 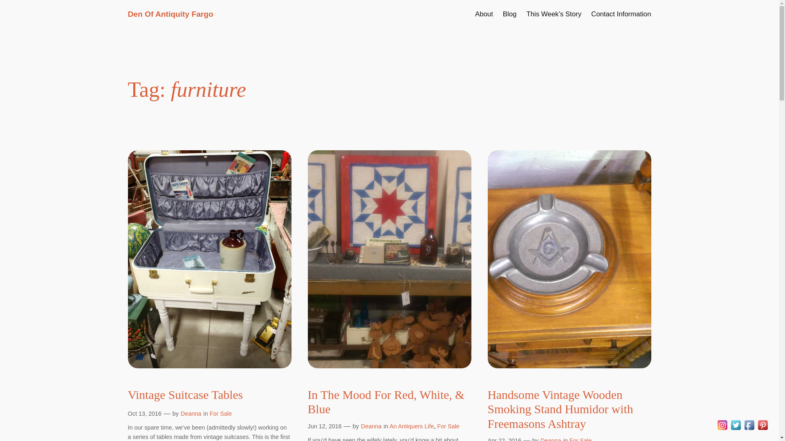 I want to click on For Sale, so click(x=448, y=426).